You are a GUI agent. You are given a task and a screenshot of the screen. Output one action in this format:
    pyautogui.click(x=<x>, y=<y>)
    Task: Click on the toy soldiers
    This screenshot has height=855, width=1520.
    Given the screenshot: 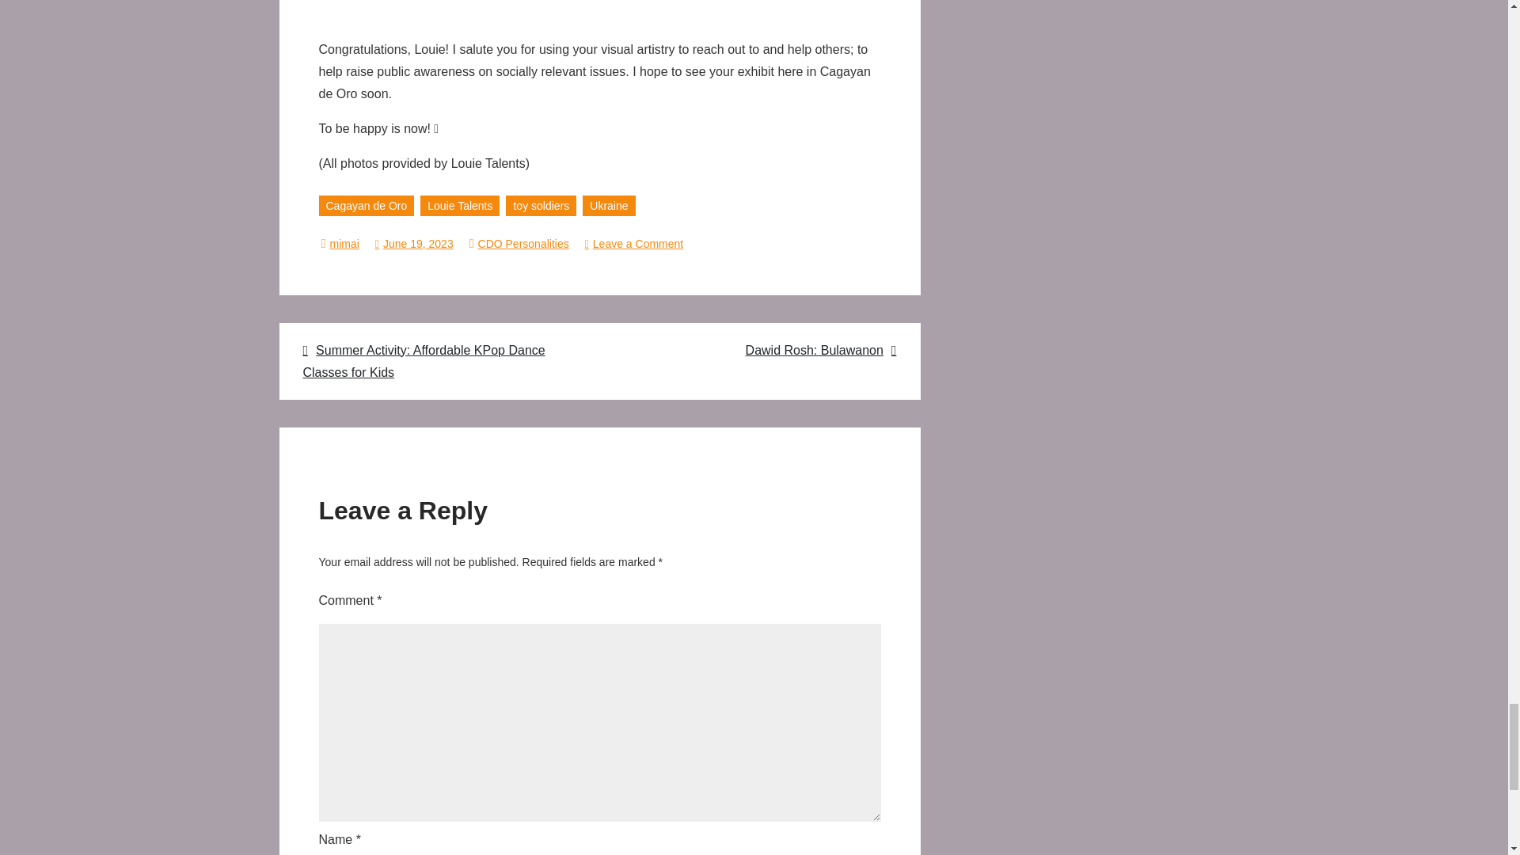 What is the action you would take?
    pyautogui.click(x=541, y=205)
    